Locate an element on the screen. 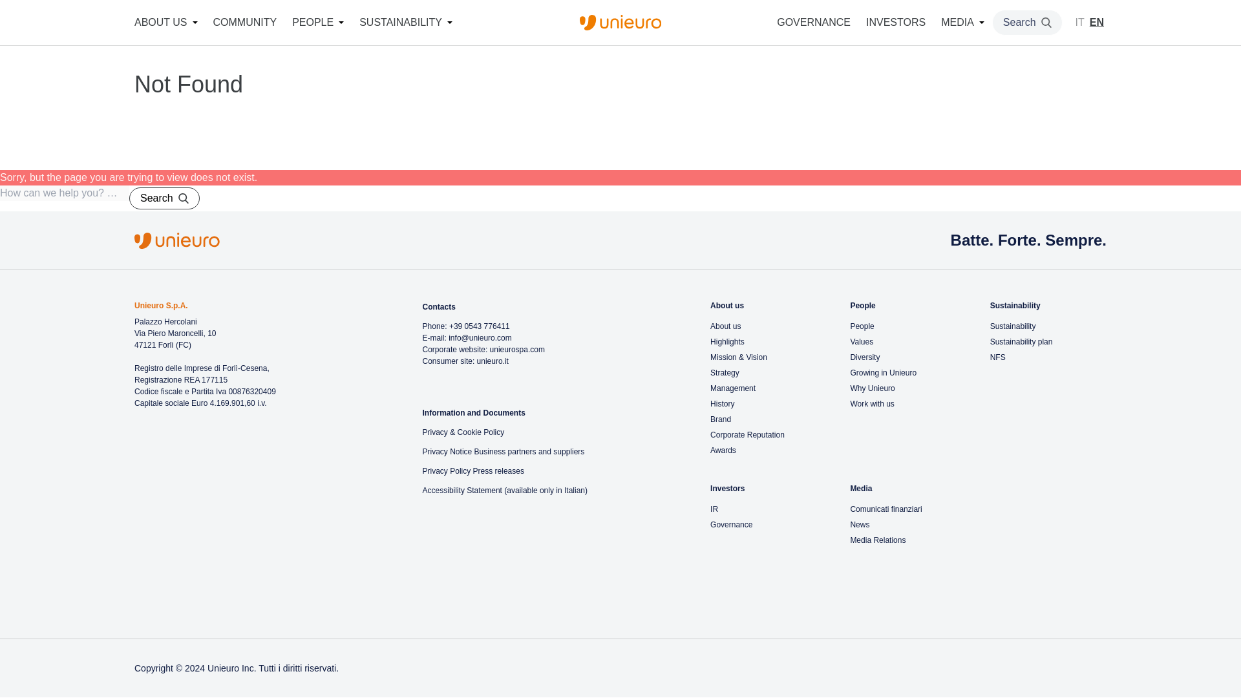 The width and height of the screenshot is (1241, 698). GOVERNANCE is located at coordinates (813, 23).